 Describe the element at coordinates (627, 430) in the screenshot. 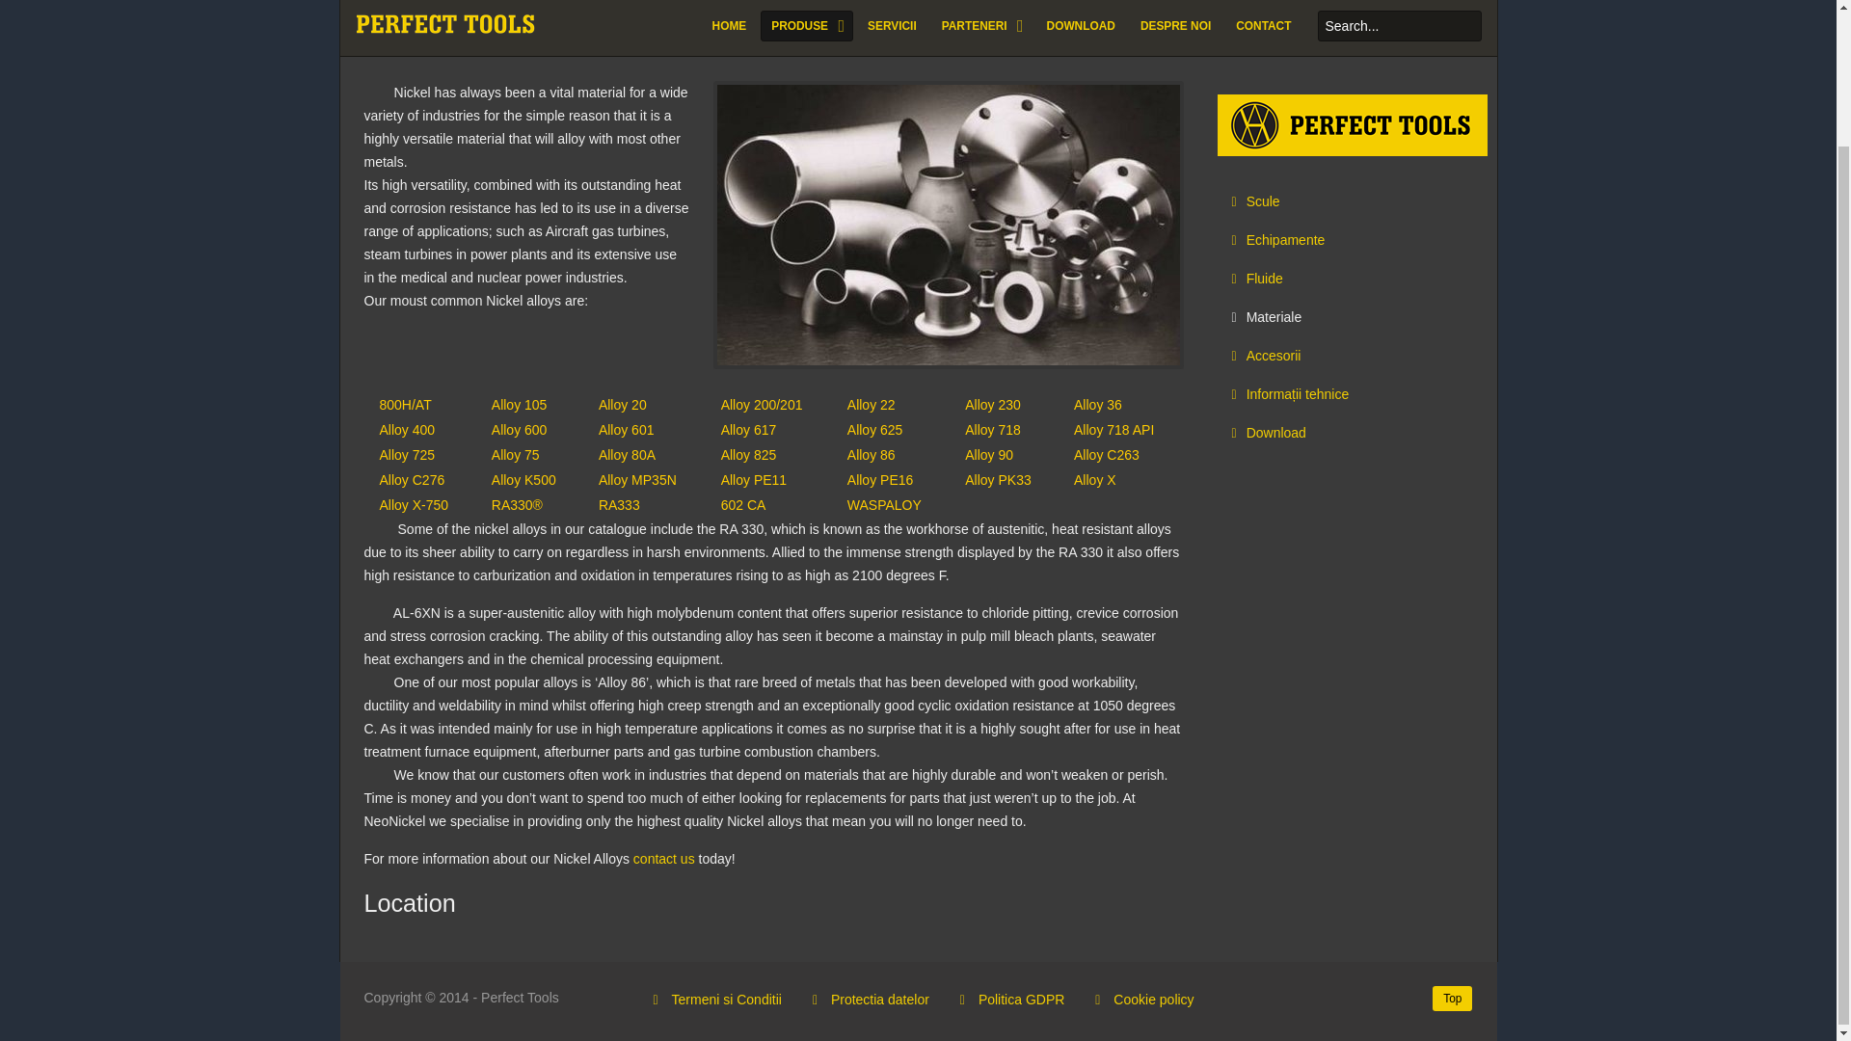

I see `Alloy 601` at that location.